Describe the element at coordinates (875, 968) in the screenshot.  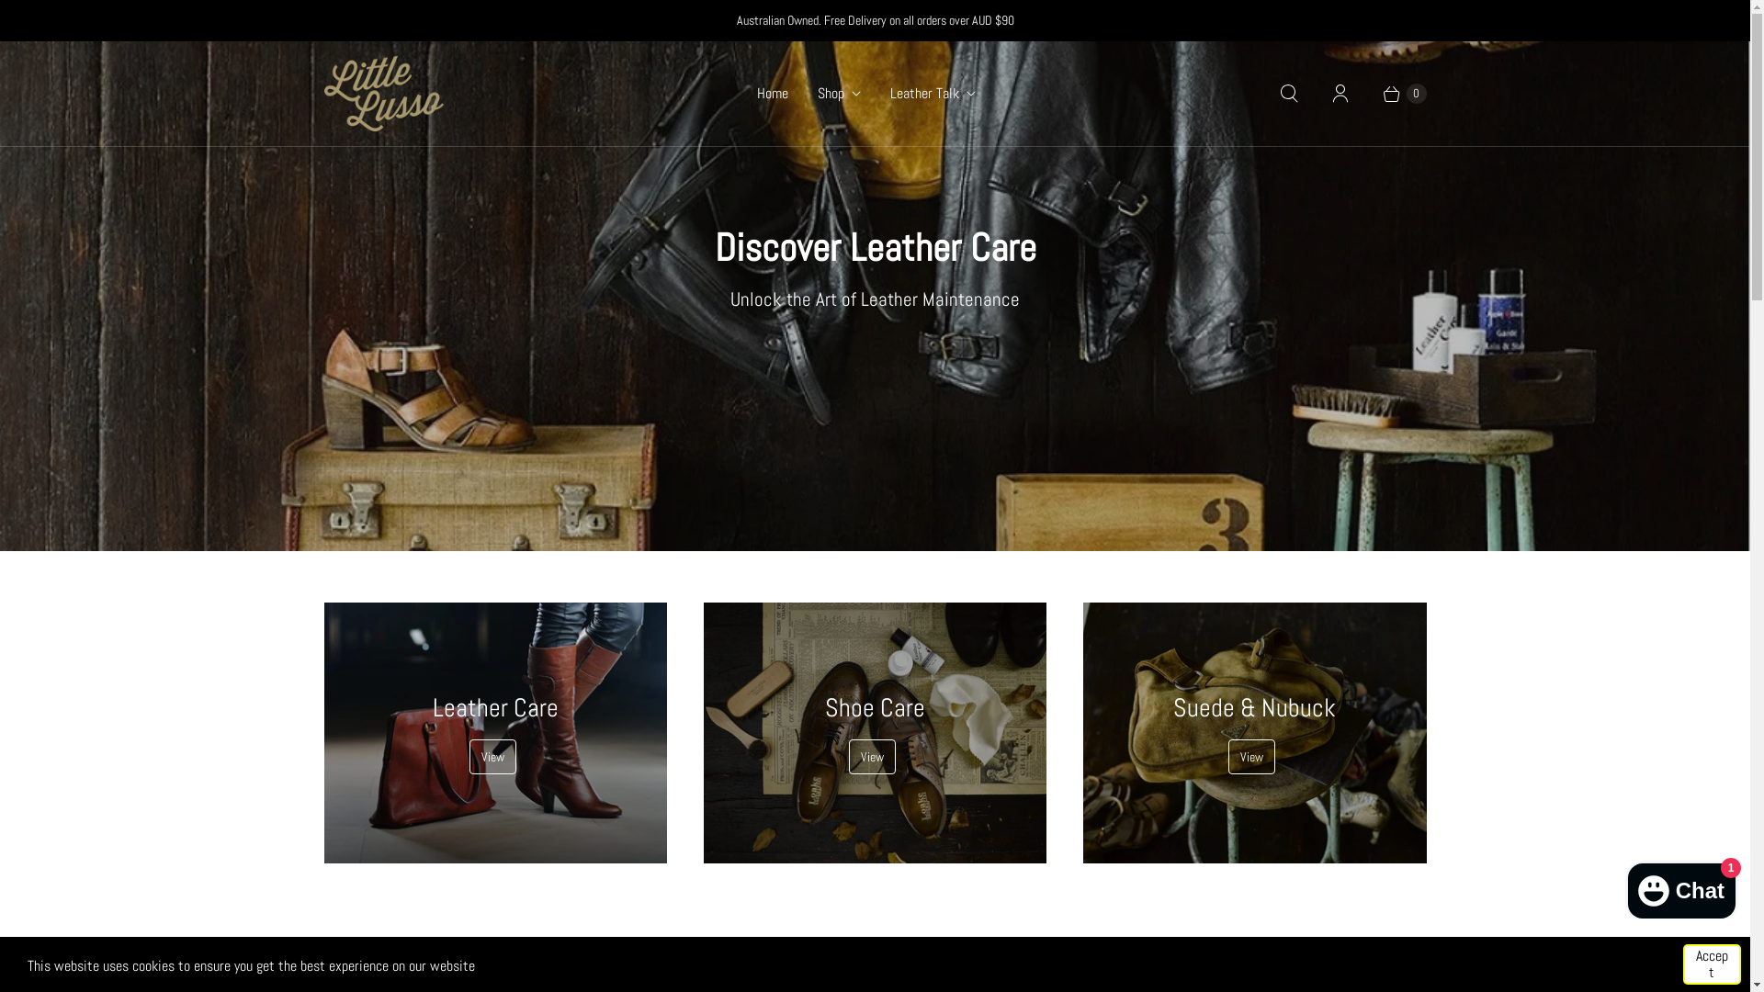
I see `Featured products` at that location.